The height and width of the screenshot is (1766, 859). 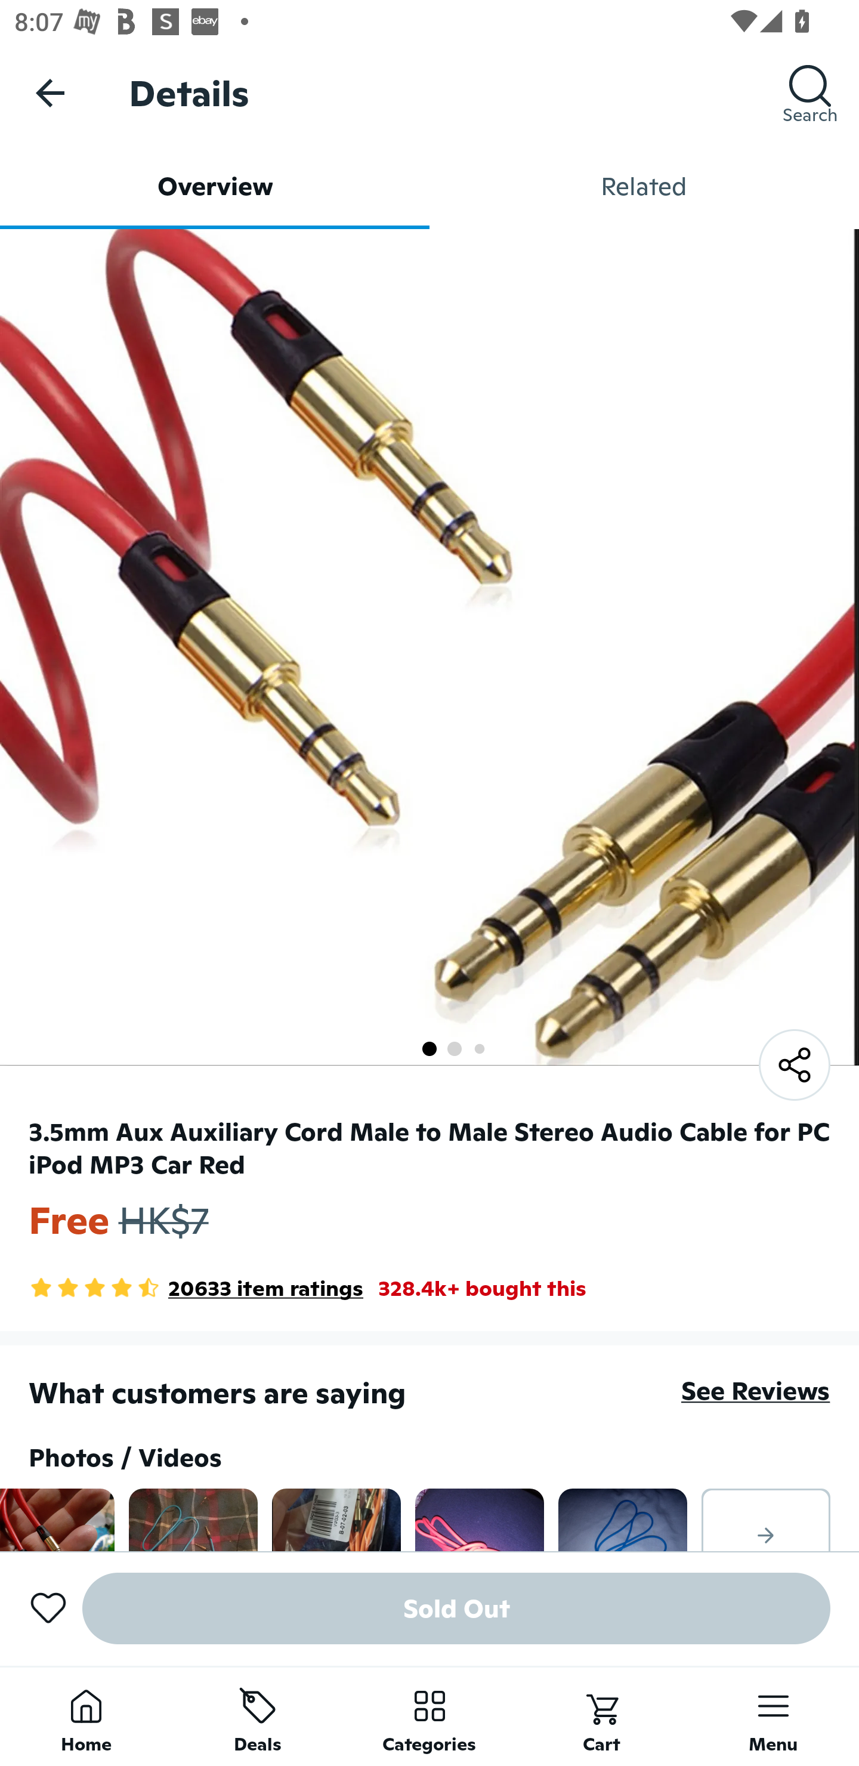 What do you see at coordinates (50, 92) in the screenshot?
I see `Navigate up` at bounding box center [50, 92].